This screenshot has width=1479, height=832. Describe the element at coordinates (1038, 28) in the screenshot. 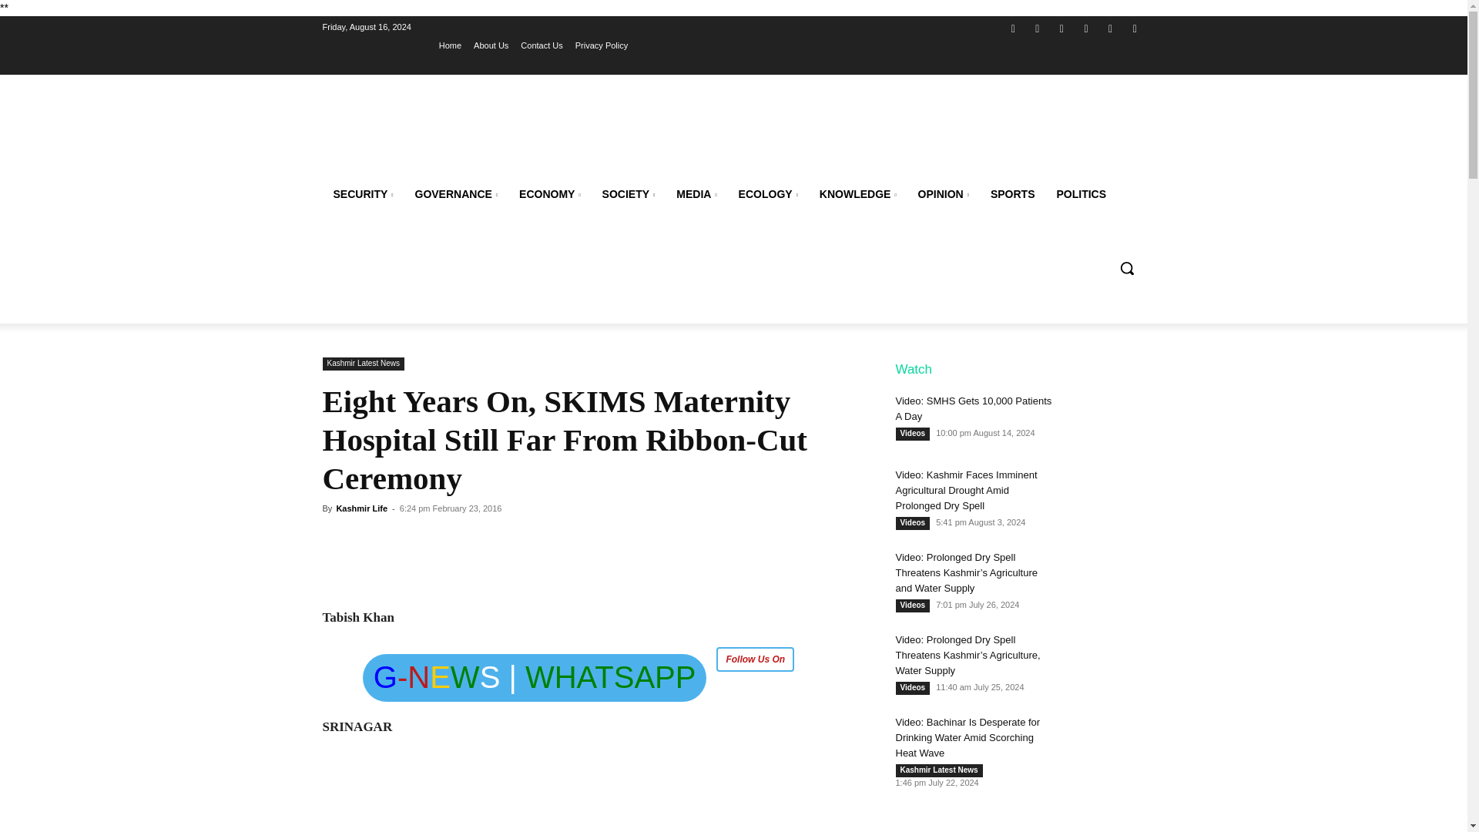

I see `Instagram` at that location.